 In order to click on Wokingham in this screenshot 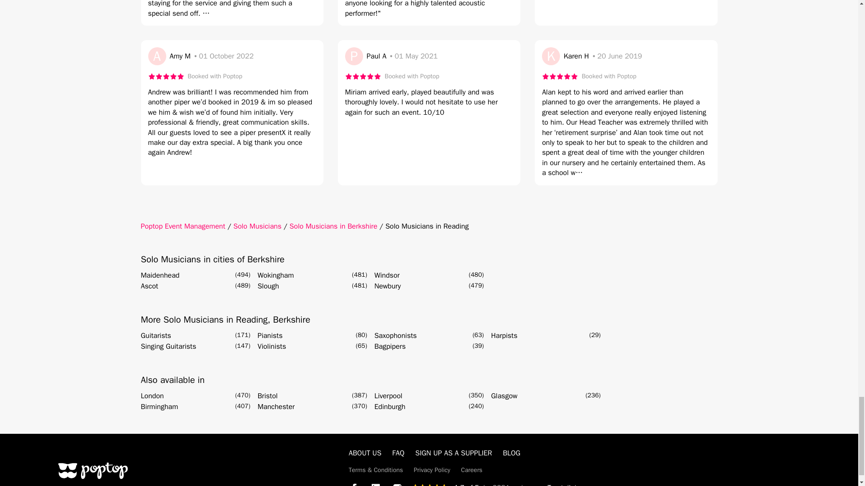, I will do `click(276, 275)`.